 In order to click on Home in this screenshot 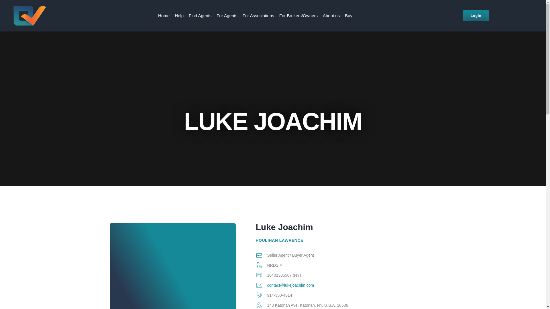, I will do `click(164, 15)`.